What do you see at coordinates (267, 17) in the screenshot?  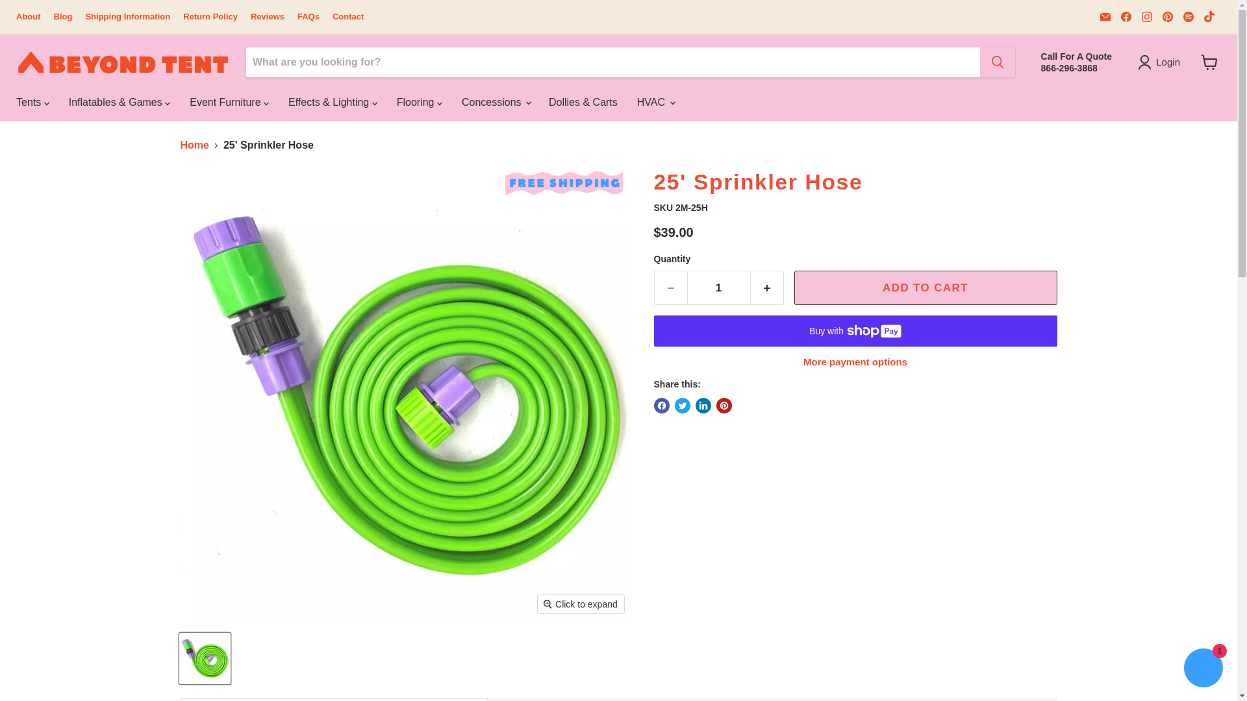 I see `Reviews` at bounding box center [267, 17].